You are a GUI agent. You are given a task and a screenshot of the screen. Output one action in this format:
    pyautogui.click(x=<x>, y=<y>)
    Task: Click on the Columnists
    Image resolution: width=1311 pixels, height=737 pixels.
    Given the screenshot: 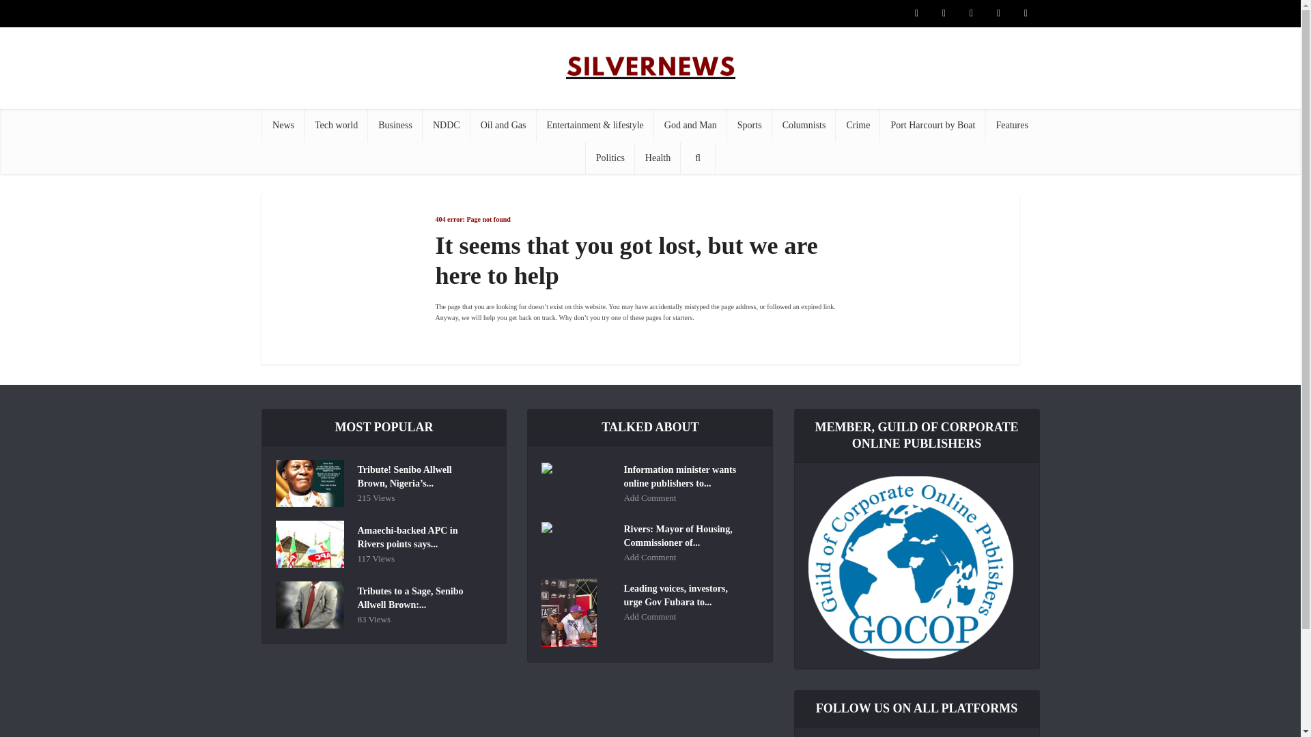 What is the action you would take?
    pyautogui.click(x=804, y=126)
    